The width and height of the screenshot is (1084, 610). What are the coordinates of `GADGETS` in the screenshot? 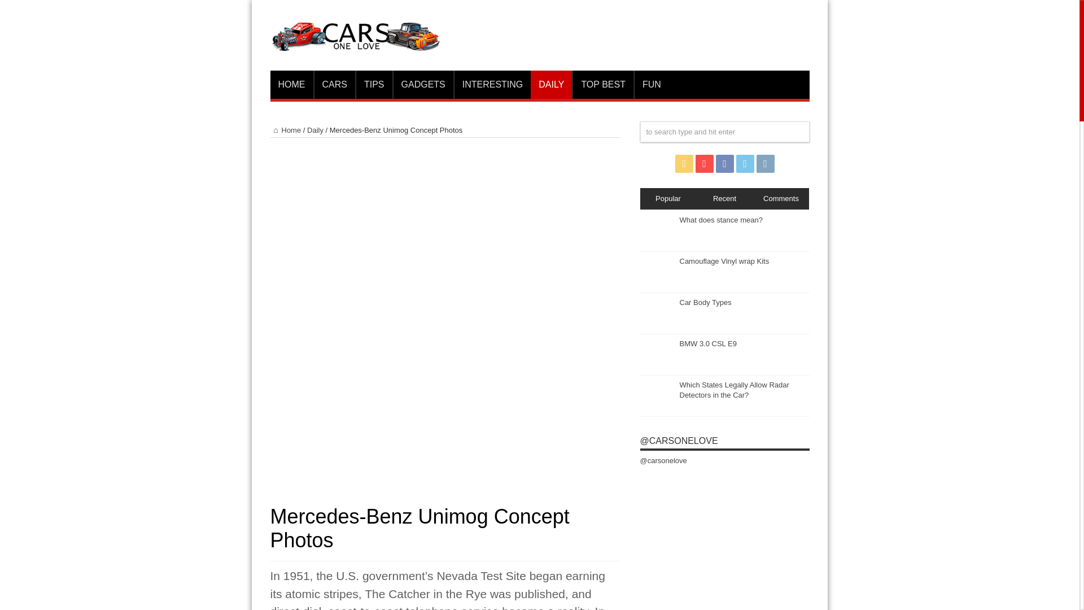 It's located at (422, 85).